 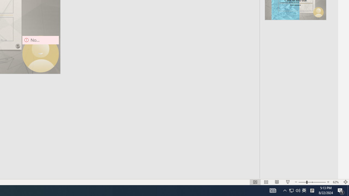 I want to click on Python, so click(x=317, y=171).